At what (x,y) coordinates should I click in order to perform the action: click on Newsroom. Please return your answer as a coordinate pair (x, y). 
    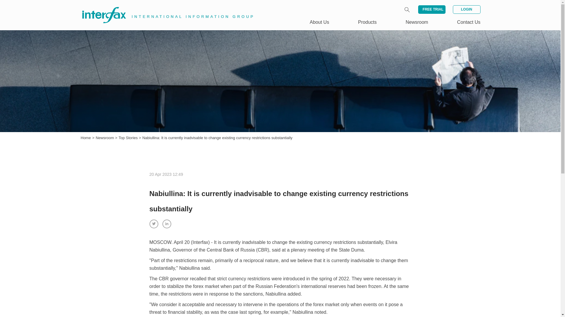
    Looking at the image, I should click on (105, 138).